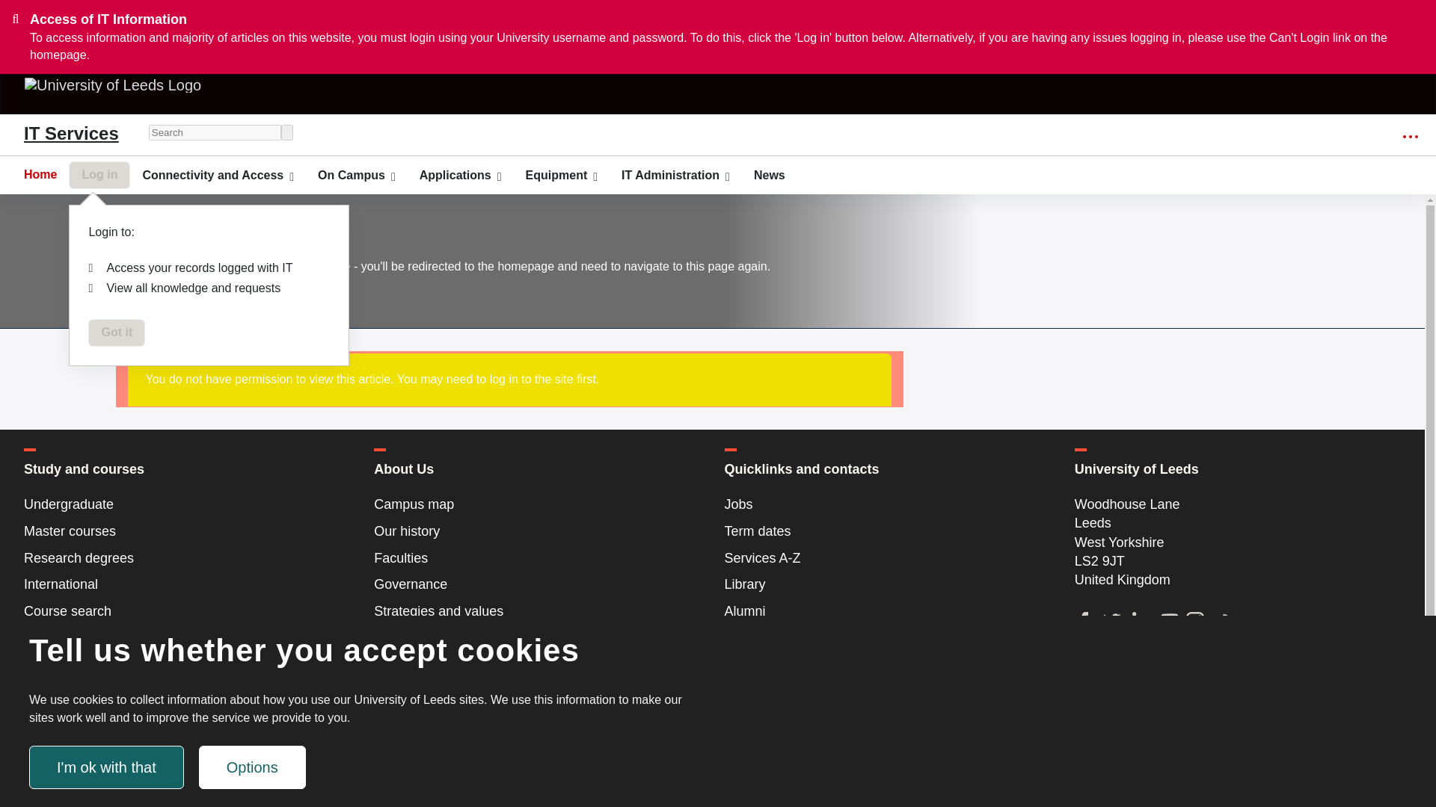 The height and width of the screenshot is (807, 1436). What do you see at coordinates (886, 559) in the screenshot?
I see `Services A-Z` at bounding box center [886, 559].